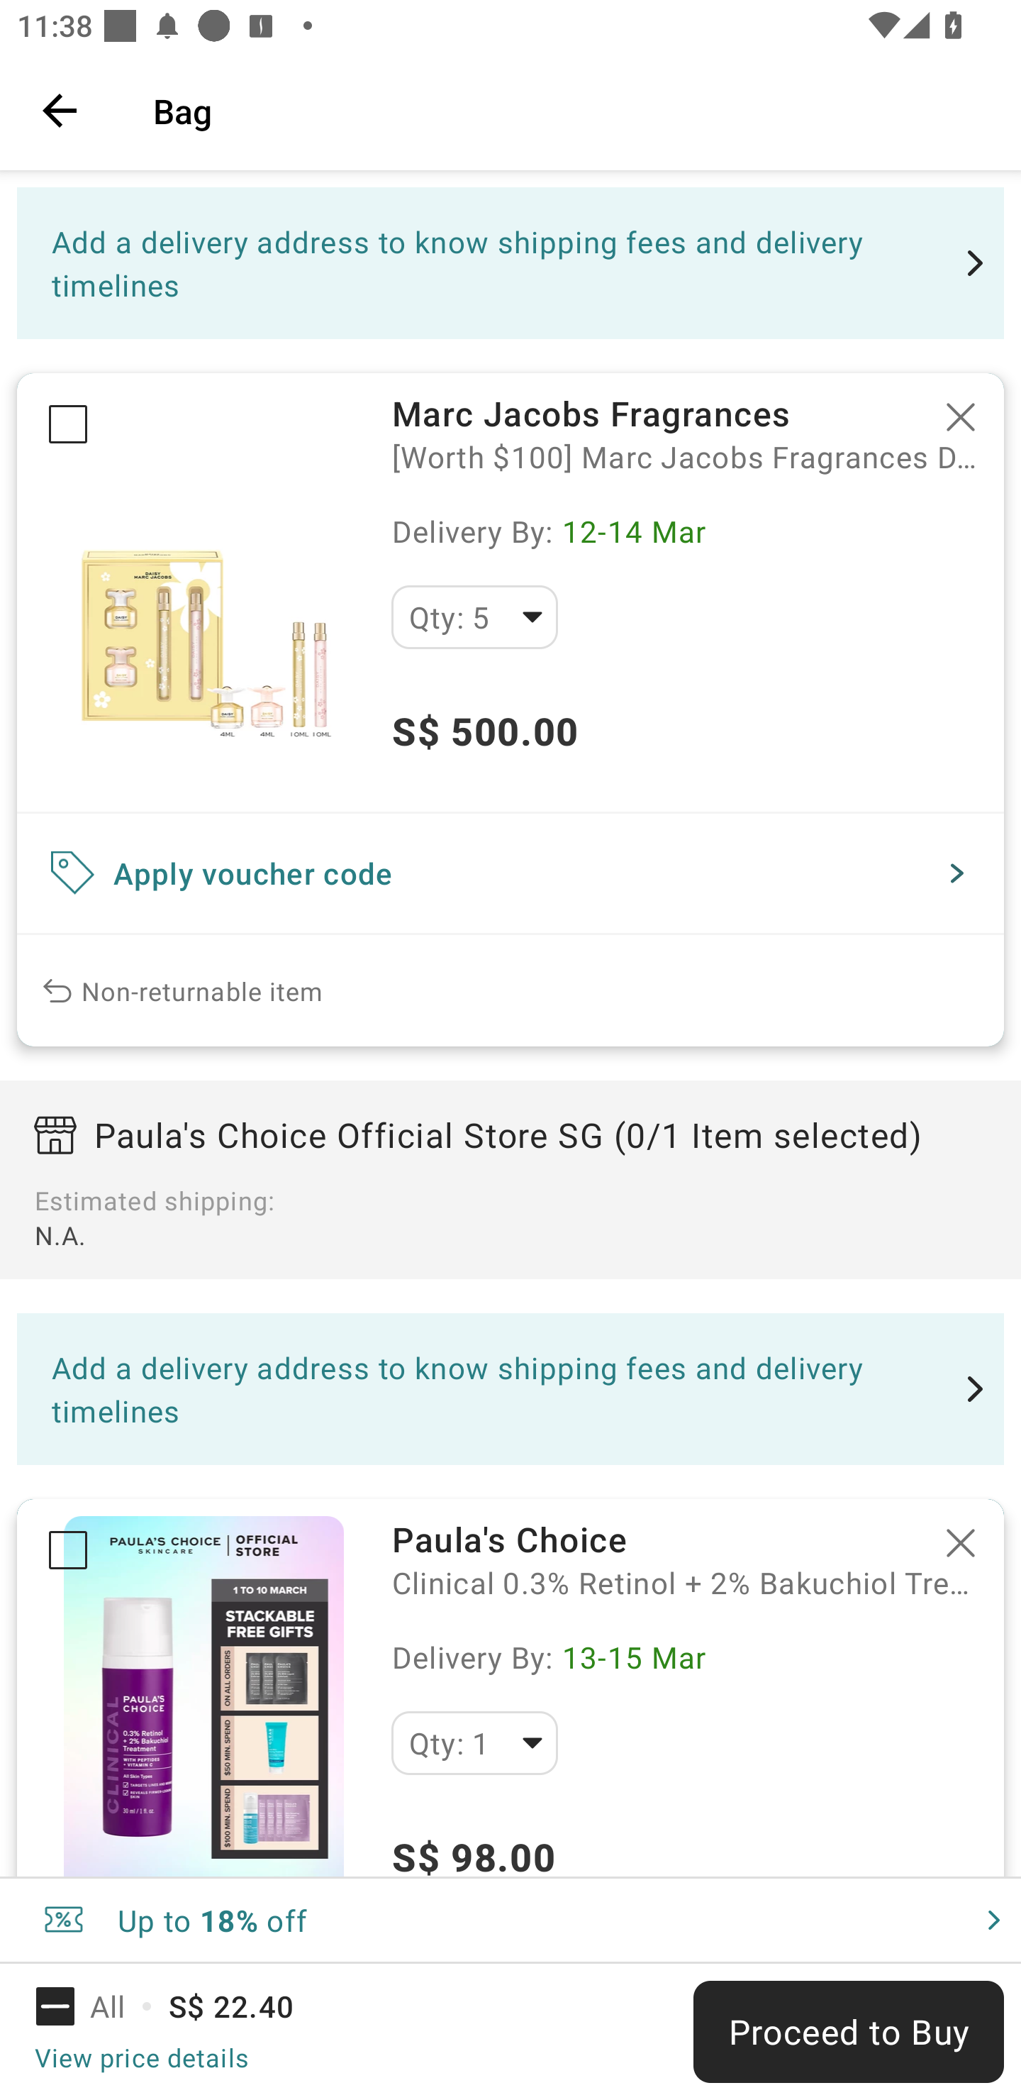  I want to click on Apply voucher code, so click(510, 873).